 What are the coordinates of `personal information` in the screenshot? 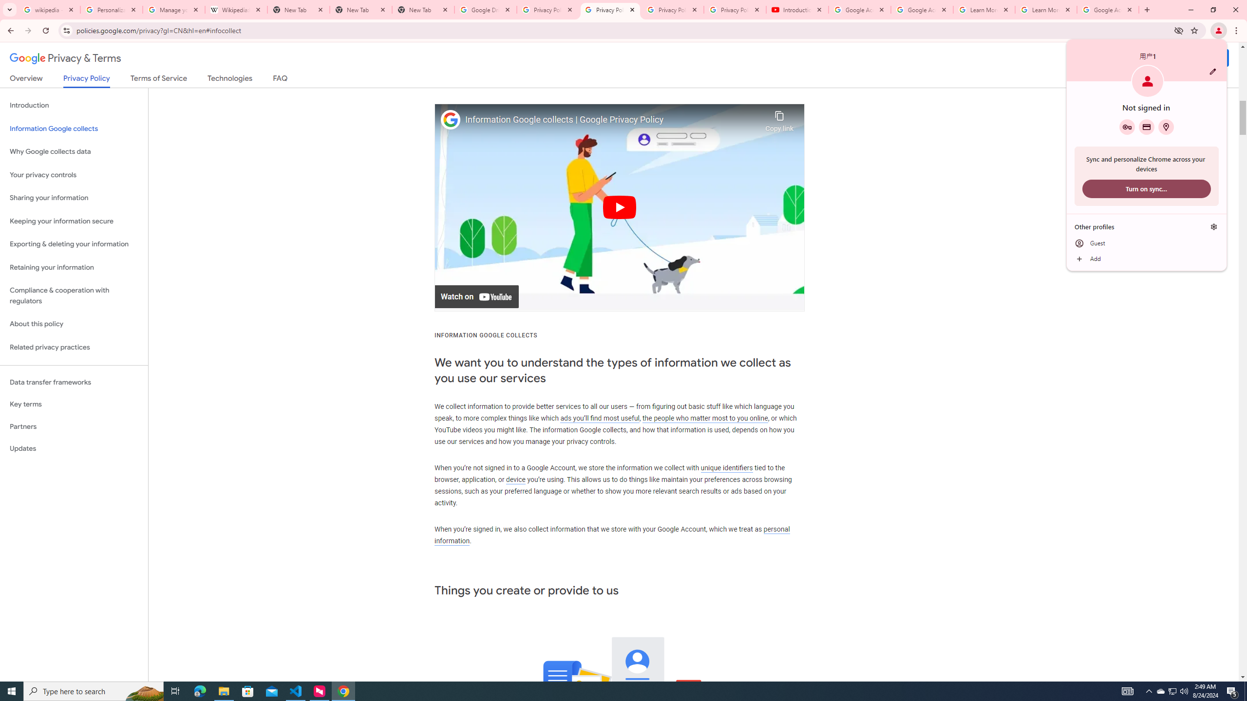 It's located at (612, 535).